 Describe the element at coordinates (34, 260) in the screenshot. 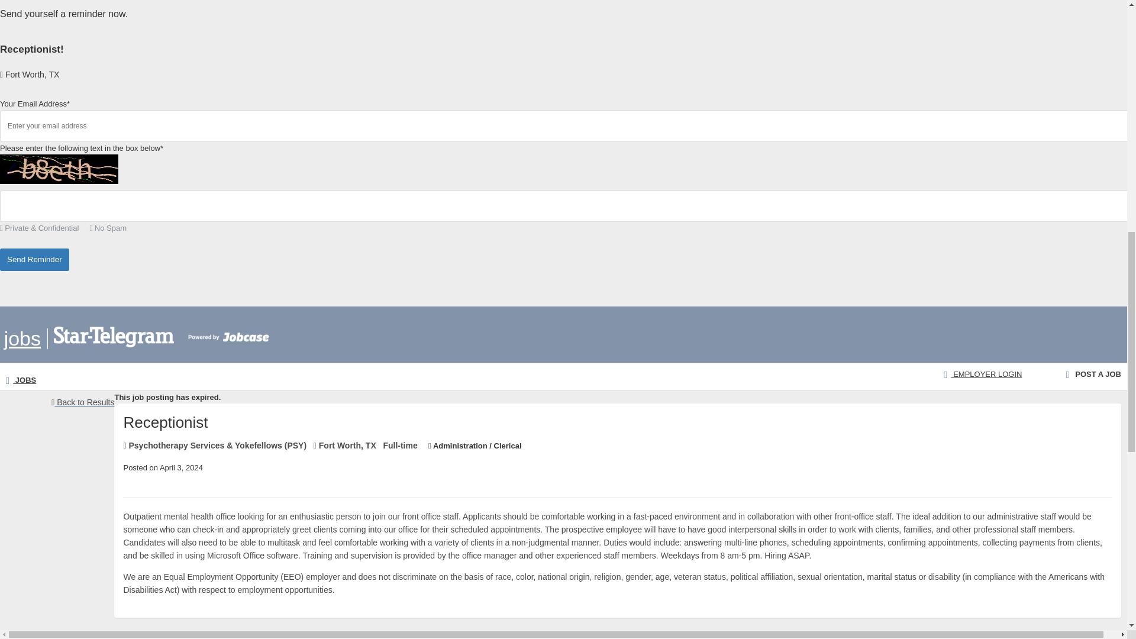

I see `Send Reminder` at that location.